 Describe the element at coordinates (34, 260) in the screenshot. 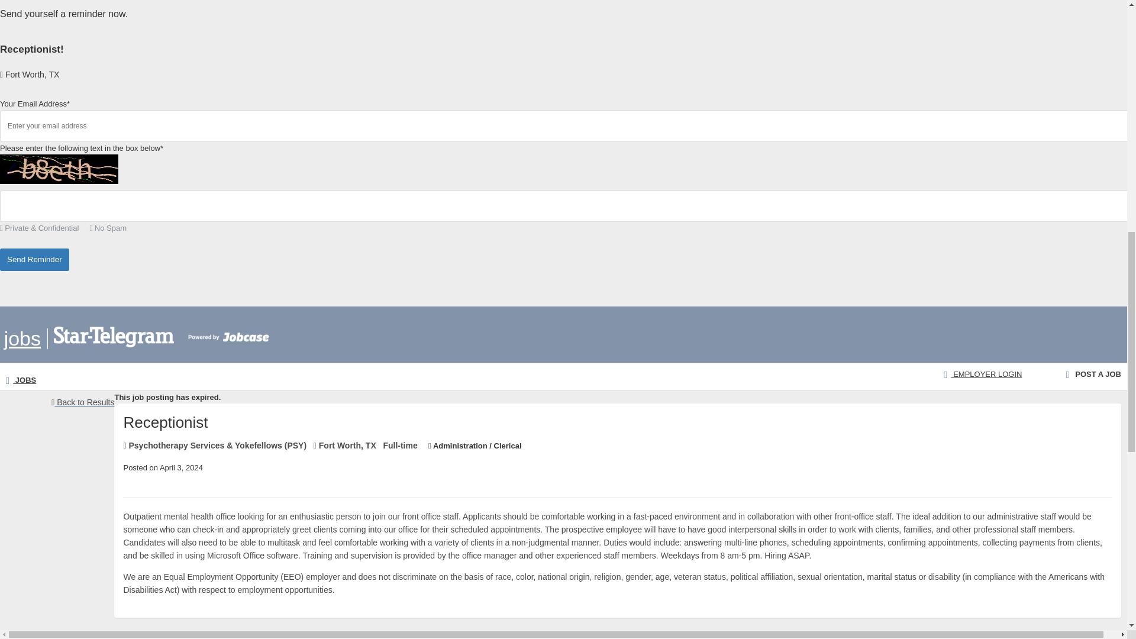

I see `Send Reminder` at that location.